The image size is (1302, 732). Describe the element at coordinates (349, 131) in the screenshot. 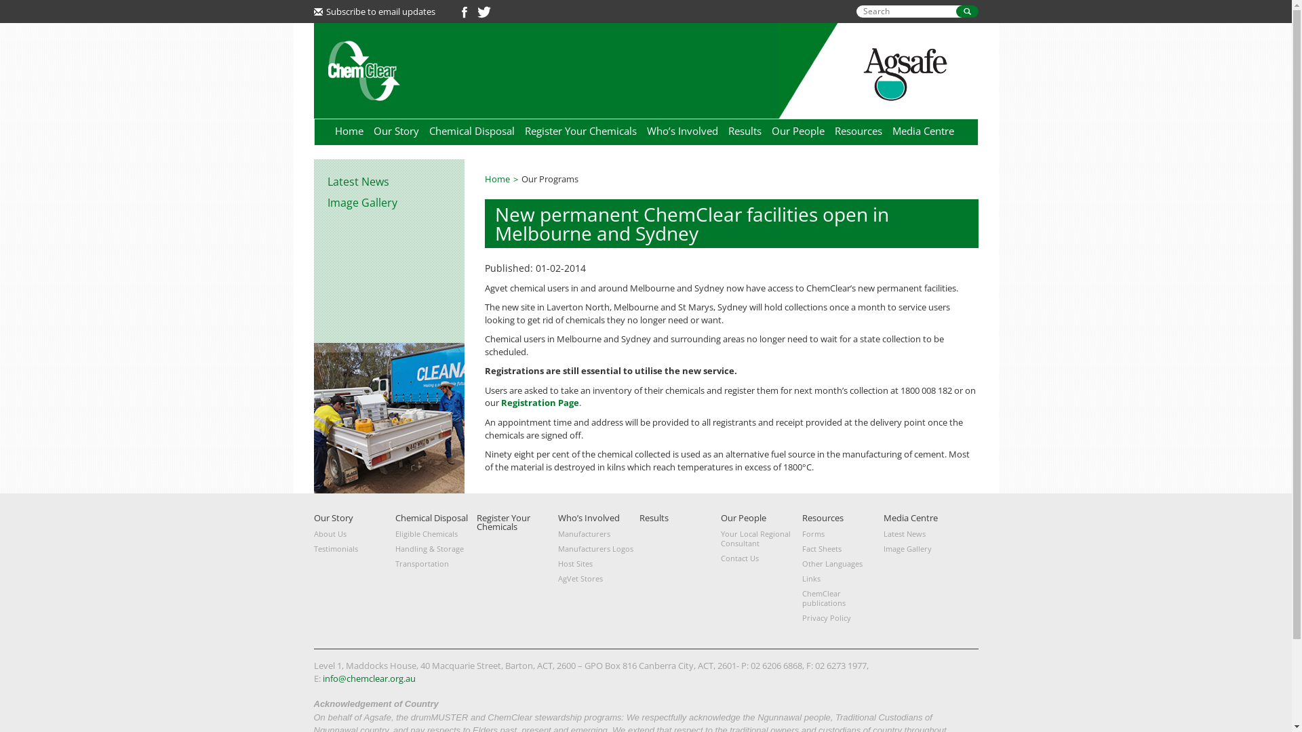

I see `Home` at that location.